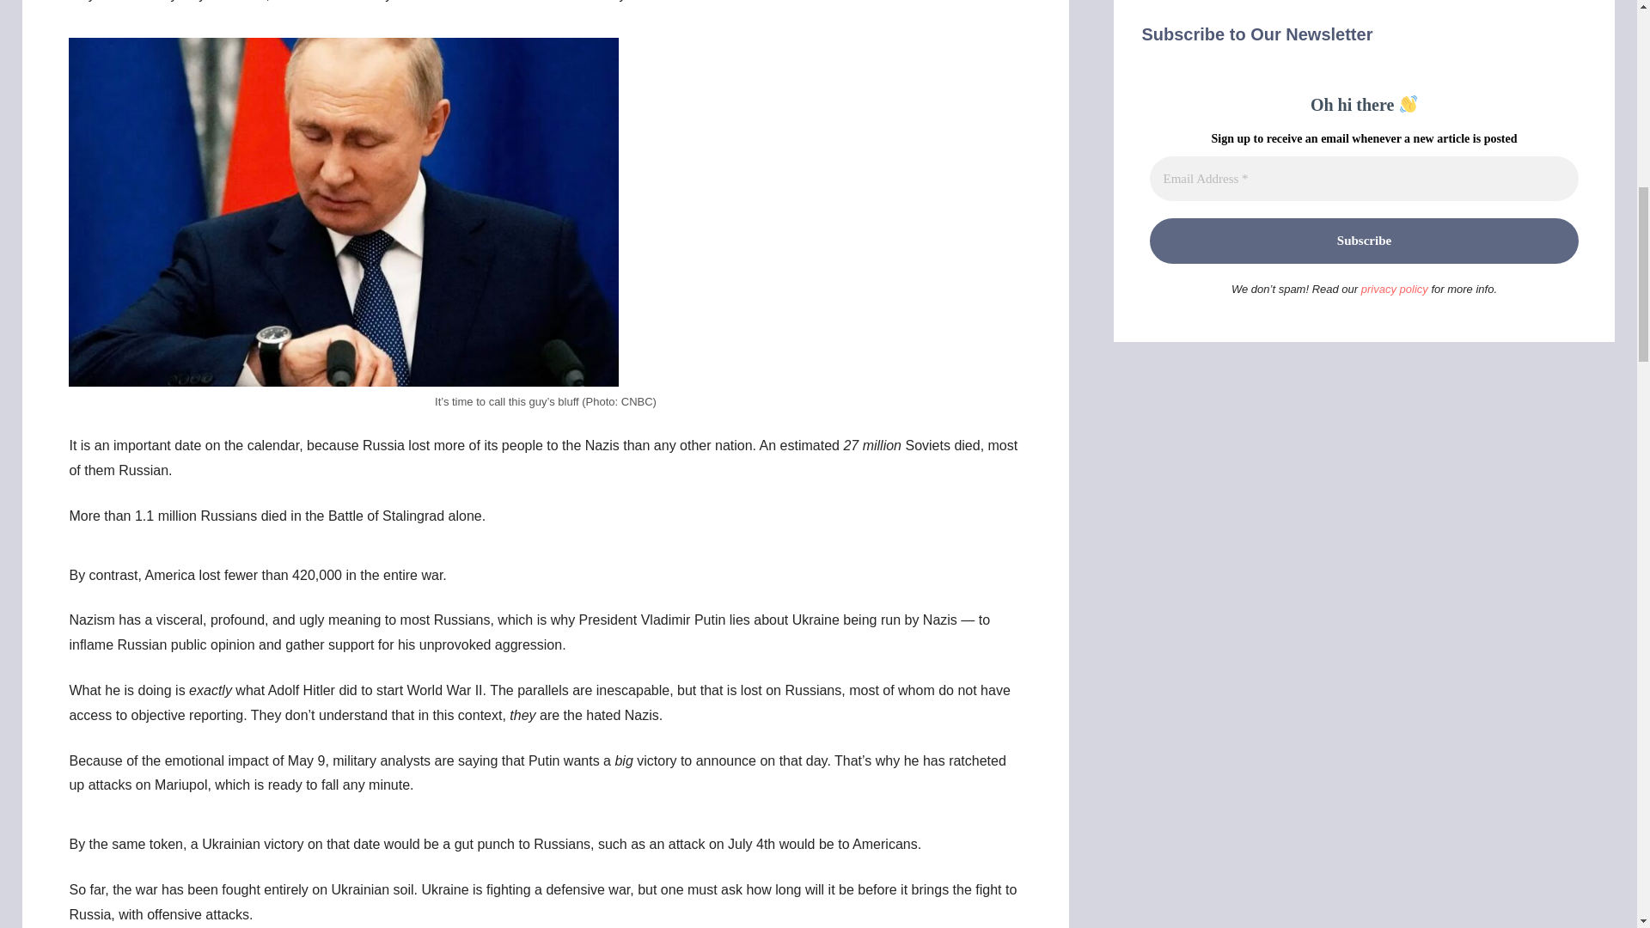 The width and height of the screenshot is (1650, 928). What do you see at coordinates (1363, 241) in the screenshot?
I see `Subscribe` at bounding box center [1363, 241].